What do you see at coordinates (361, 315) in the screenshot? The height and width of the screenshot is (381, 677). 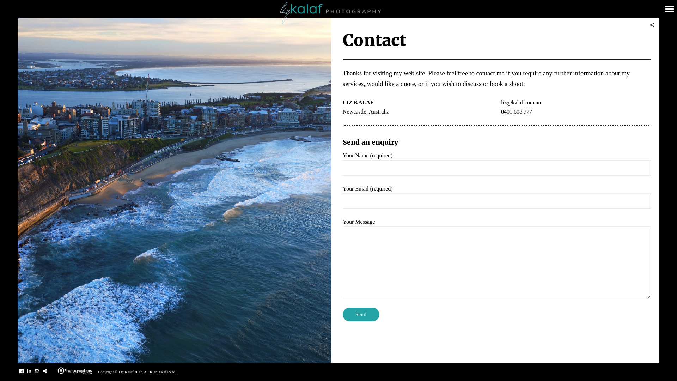 I see `Send` at bounding box center [361, 315].